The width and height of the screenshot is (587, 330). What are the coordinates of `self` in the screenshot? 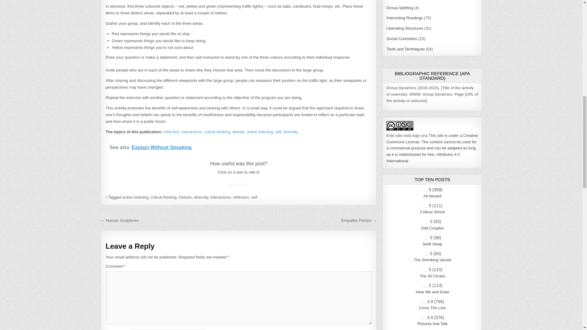 It's located at (254, 197).